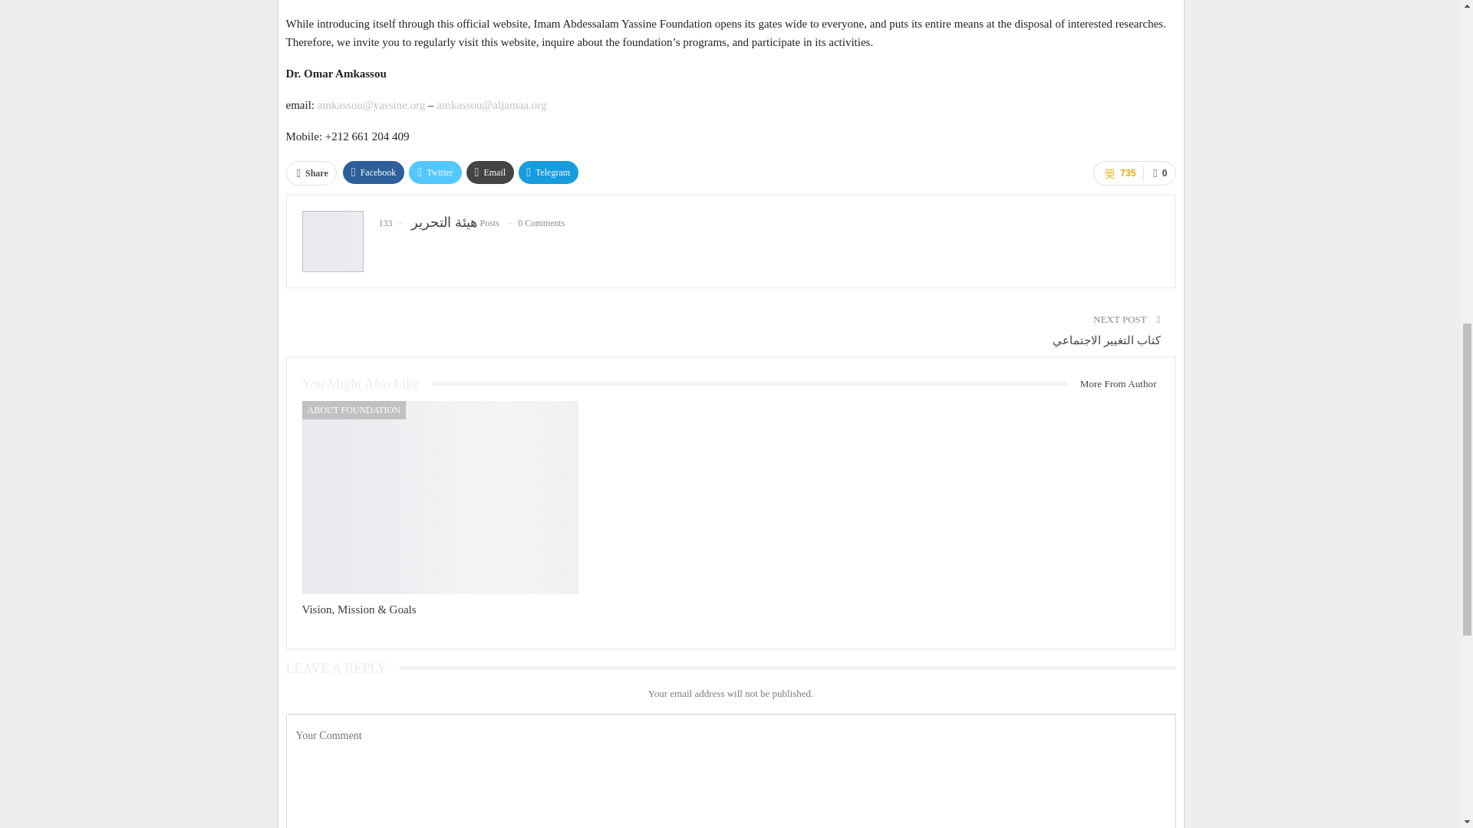 Image resolution: width=1473 pixels, height=828 pixels. Describe the element at coordinates (434, 172) in the screenshot. I see `Twitter` at that location.